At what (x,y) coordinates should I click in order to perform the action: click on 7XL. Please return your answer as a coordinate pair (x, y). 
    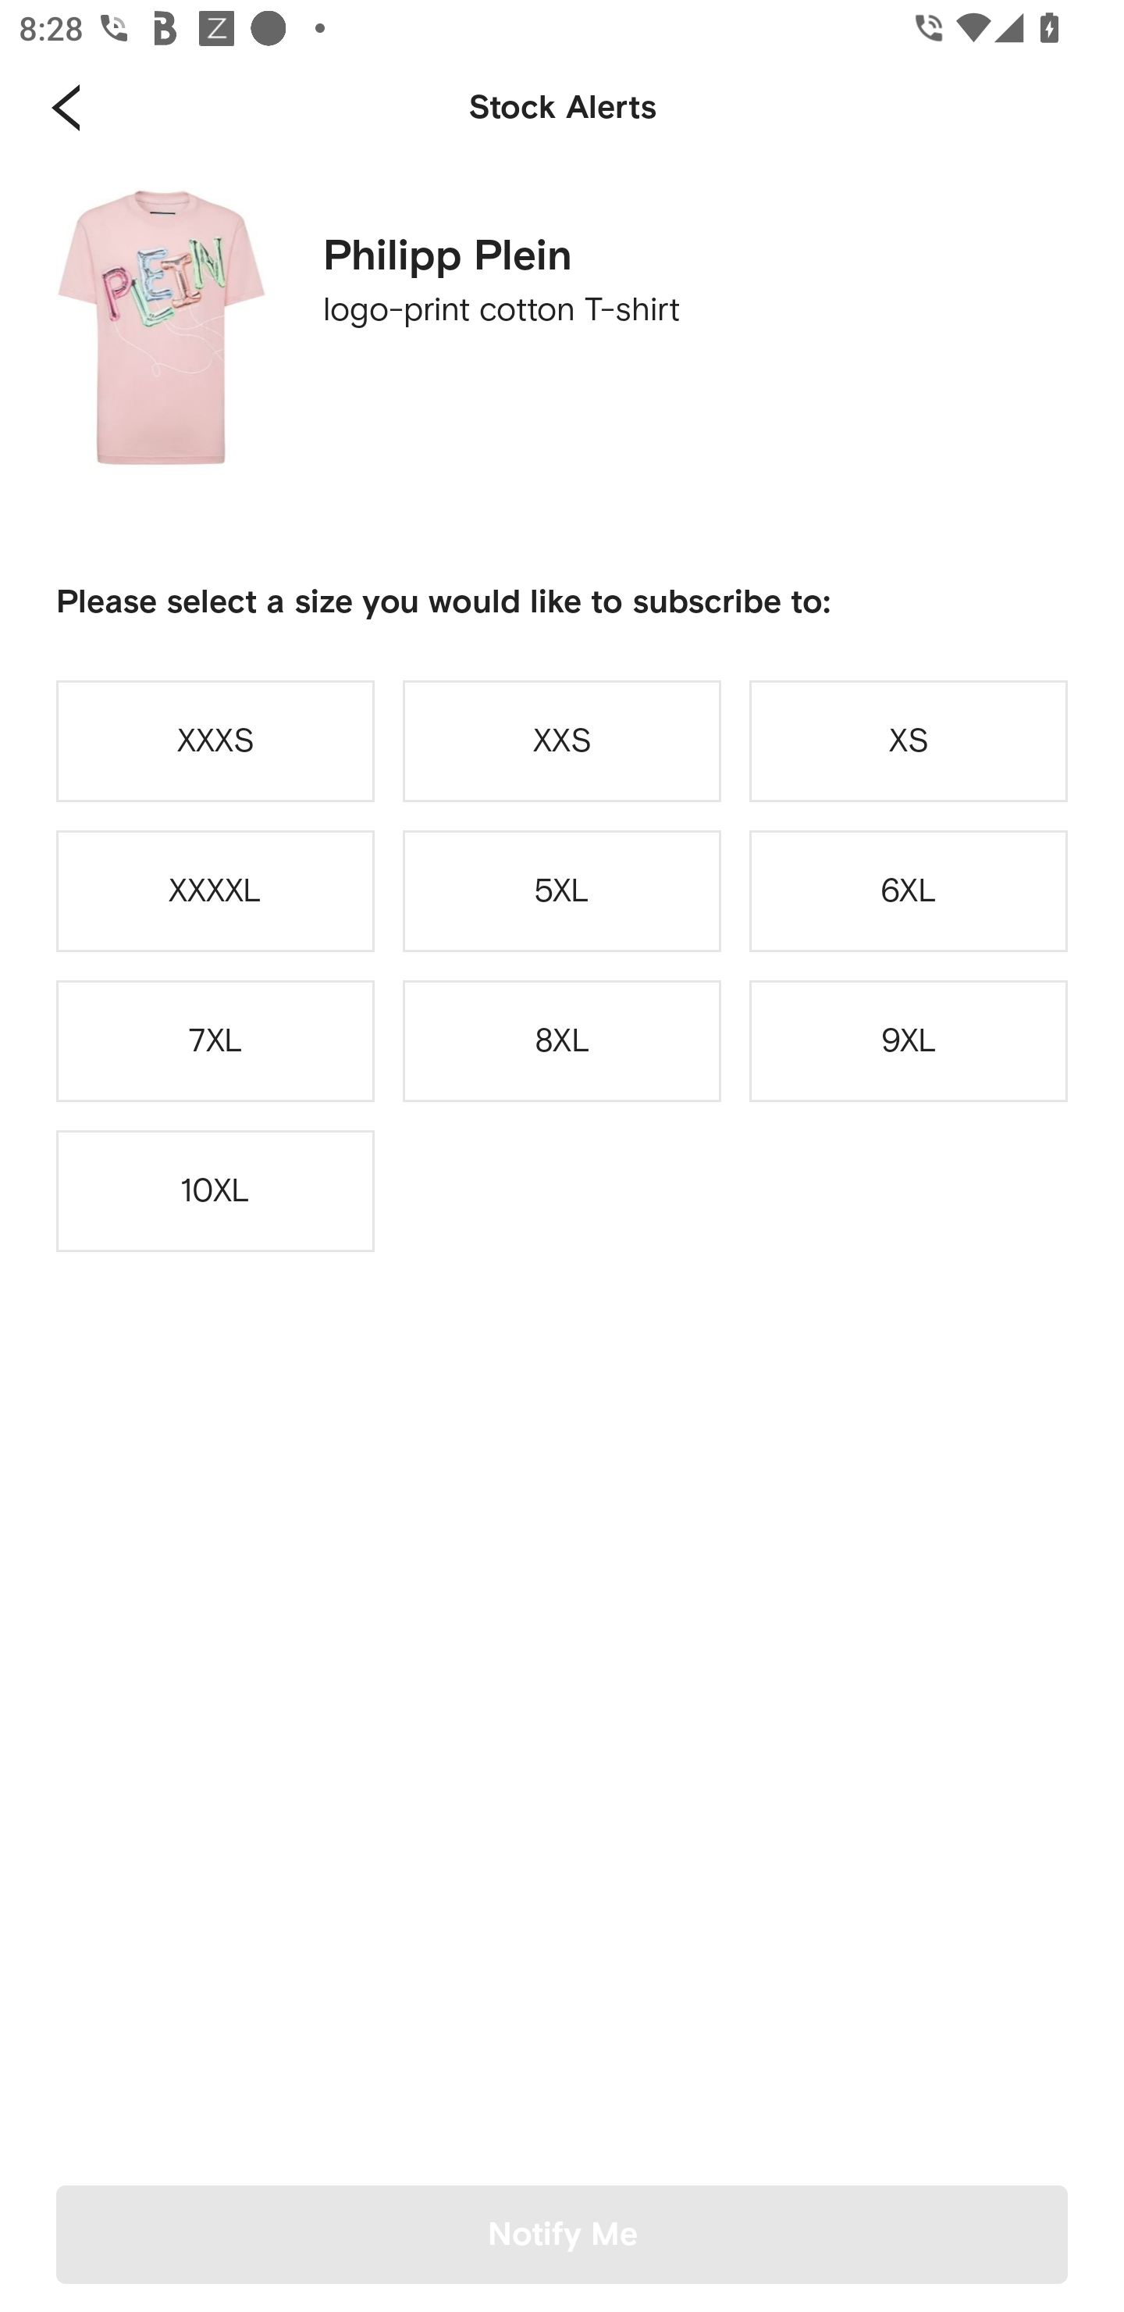
    Looking at the image, I should click on (215, 1041).